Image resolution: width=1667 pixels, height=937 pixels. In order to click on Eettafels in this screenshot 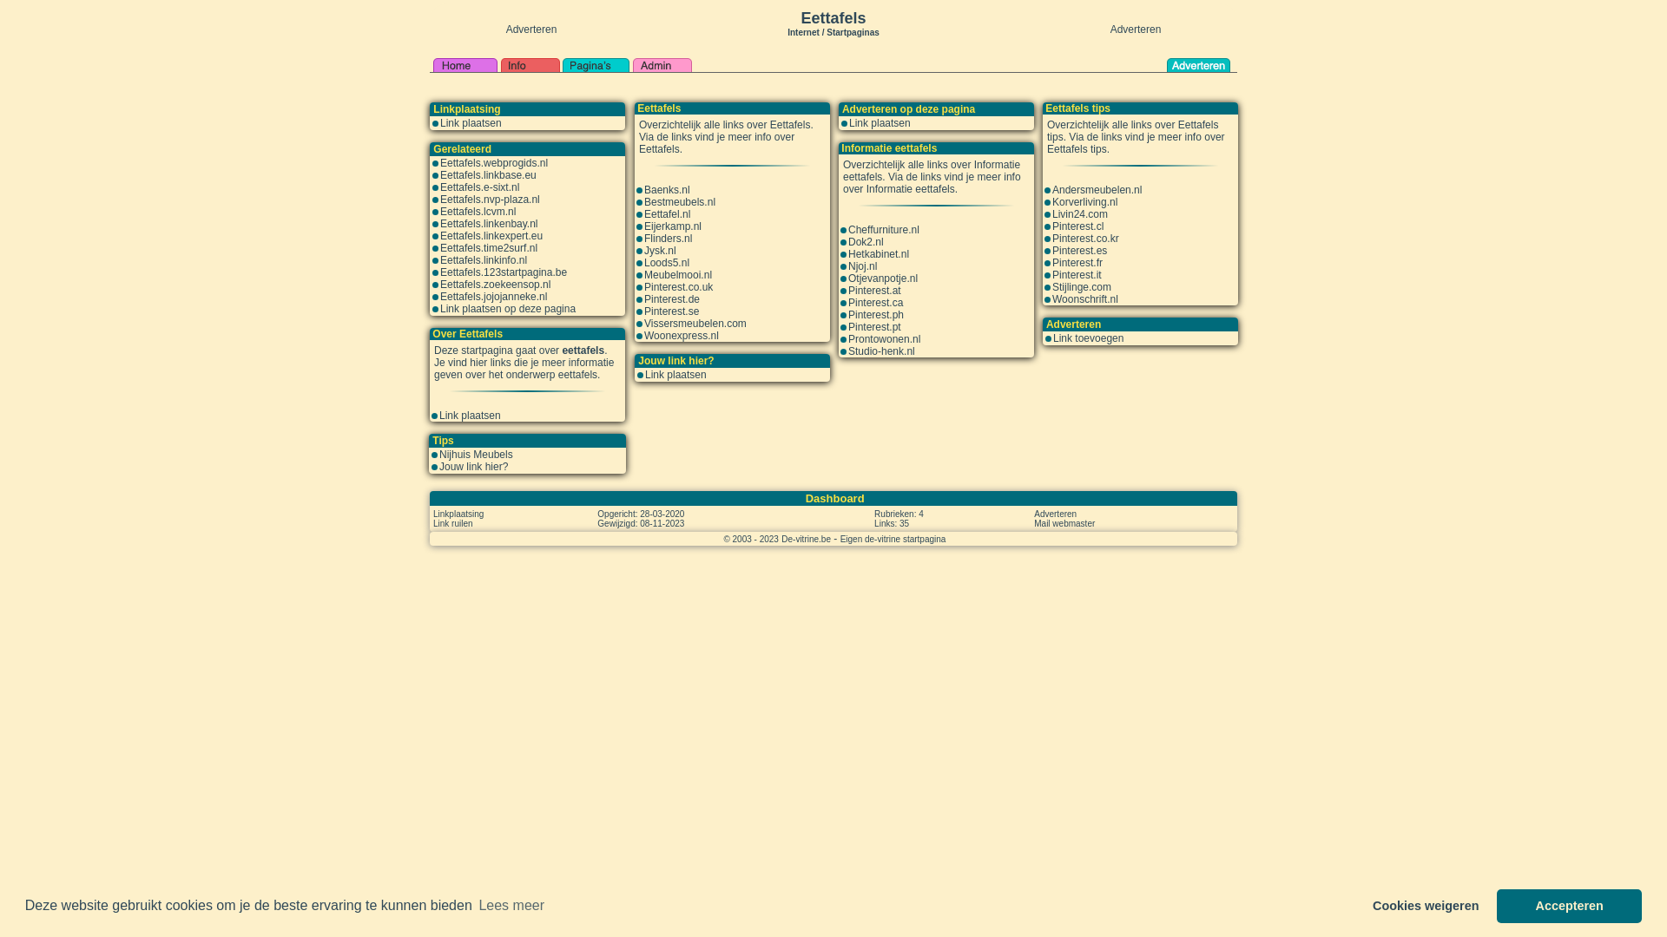, I will do `click(833, 18)`.